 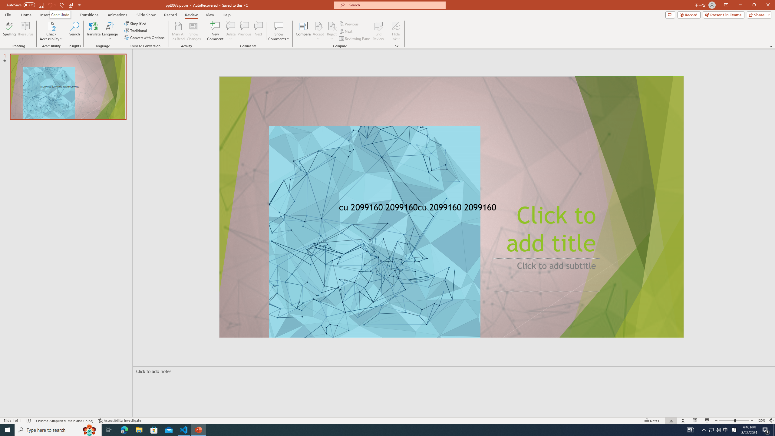 What do you see at coordinates (136, 24) in the screenshot?
I see `Simplified` at bounding box center [136, 24].